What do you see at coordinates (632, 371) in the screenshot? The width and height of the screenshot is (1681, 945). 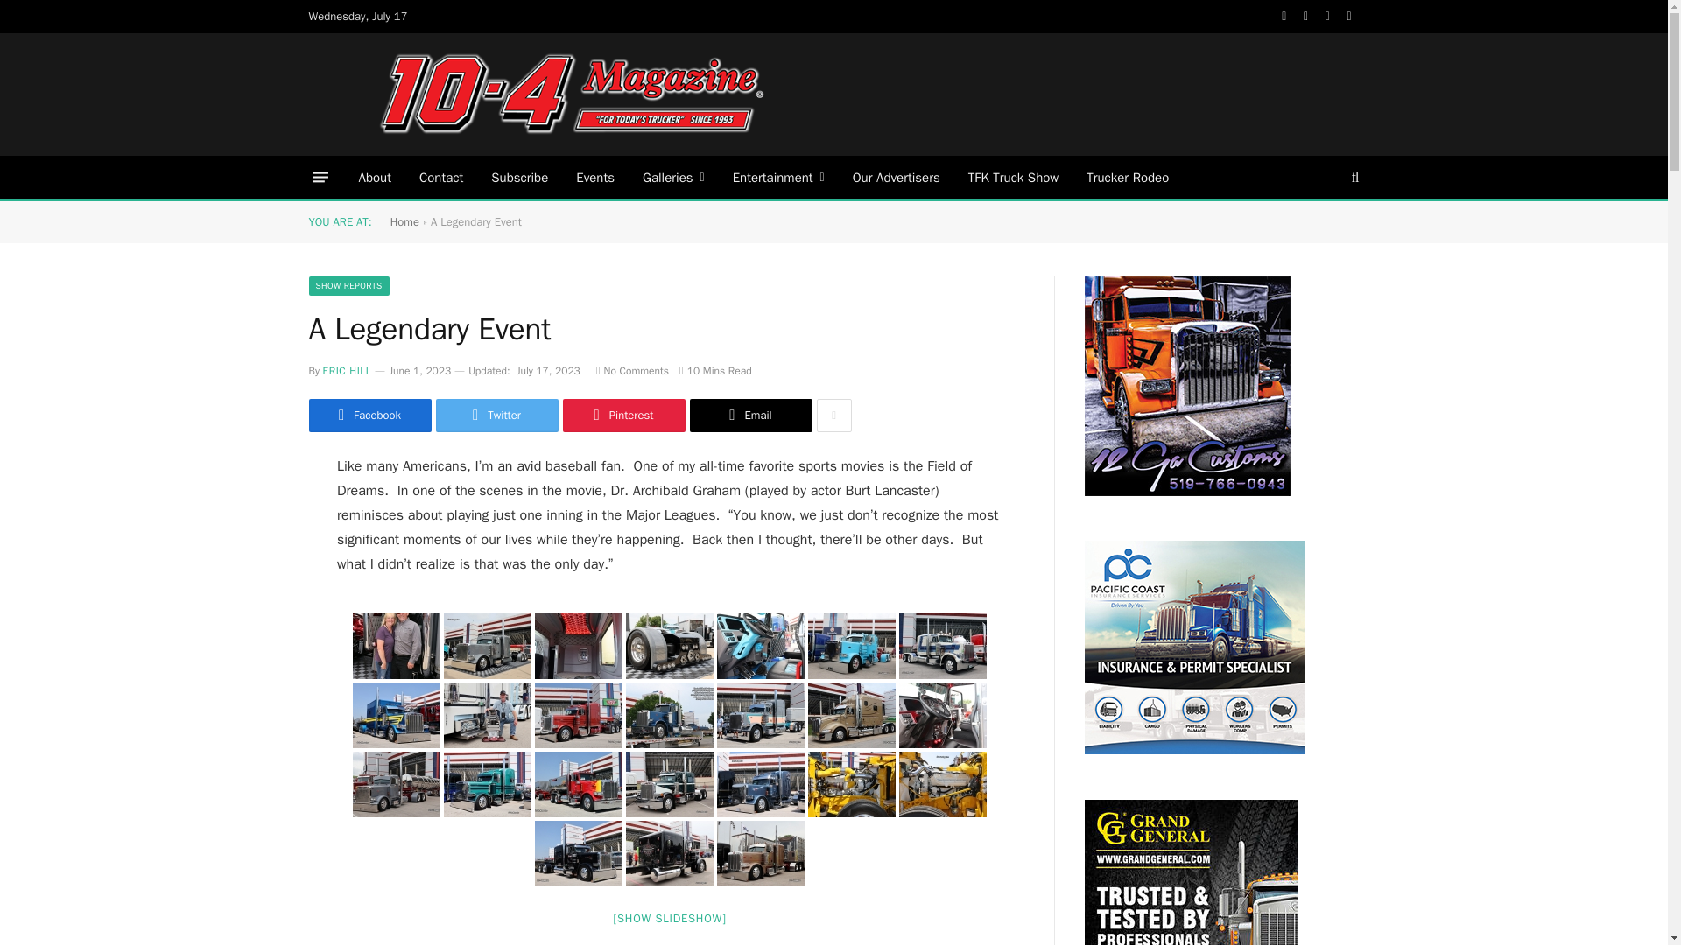 I see `No Comments` at bounding box center [632, 371].